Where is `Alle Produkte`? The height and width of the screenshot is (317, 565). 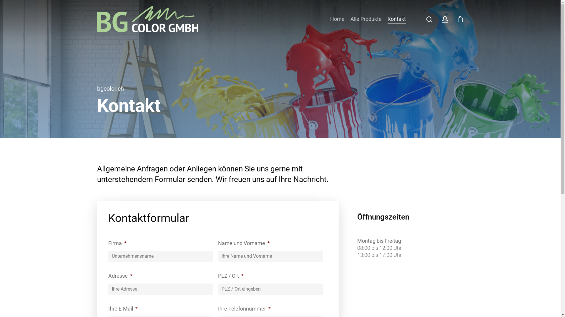
Alle Produkte is located at coordinates (366, 19).